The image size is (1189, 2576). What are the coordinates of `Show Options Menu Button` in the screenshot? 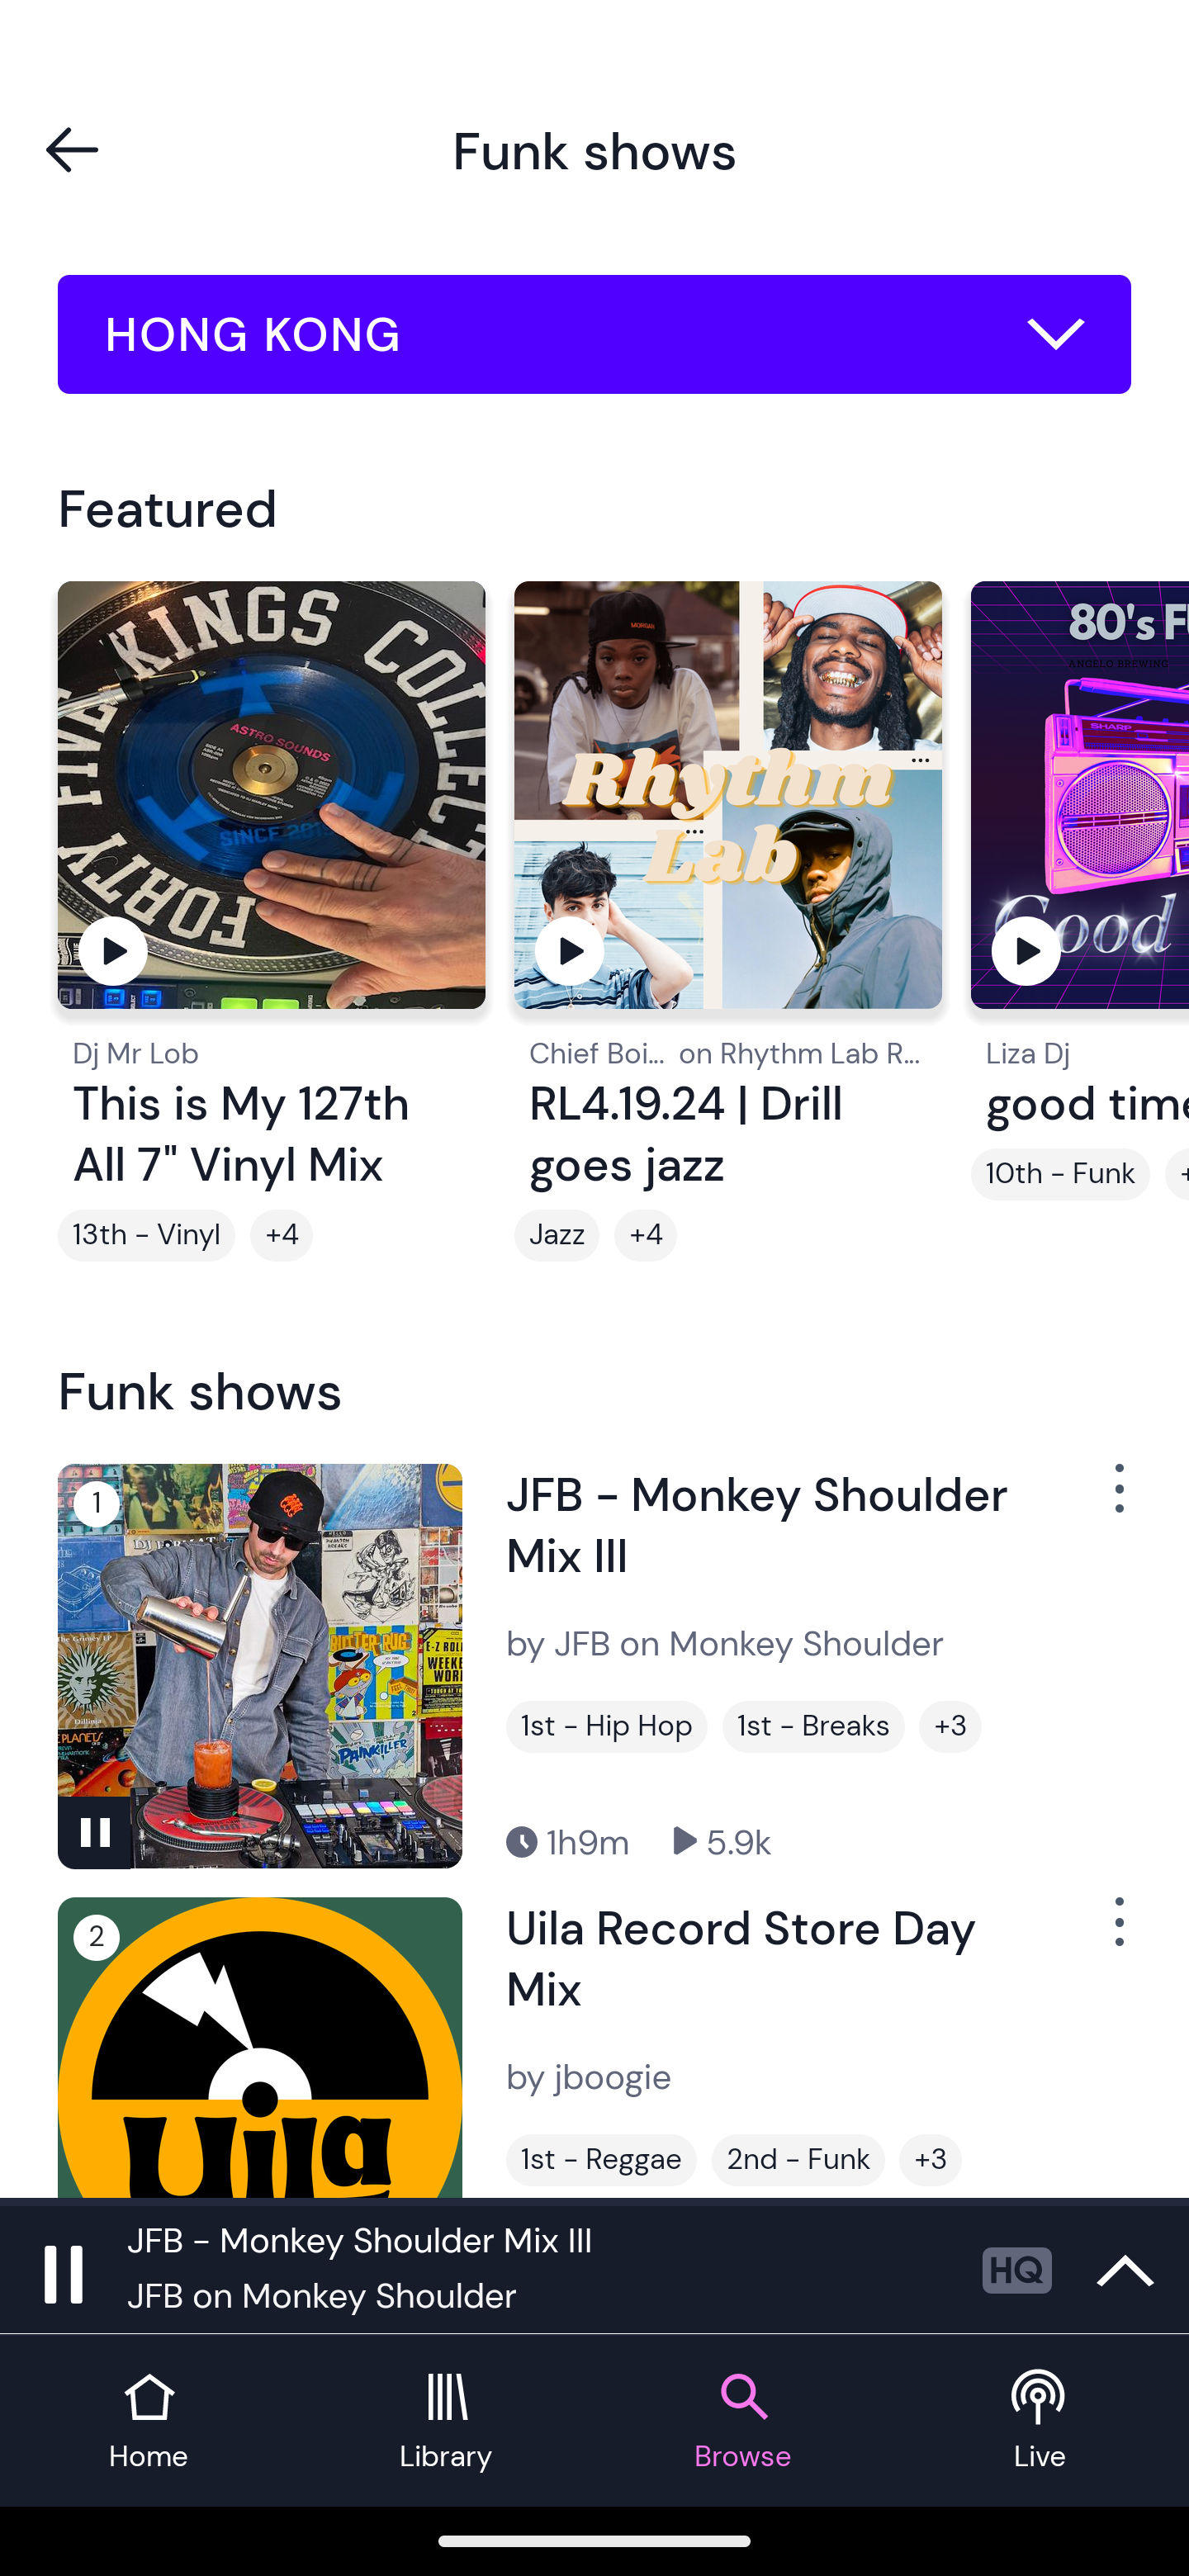 It's located at (1116, 1500).